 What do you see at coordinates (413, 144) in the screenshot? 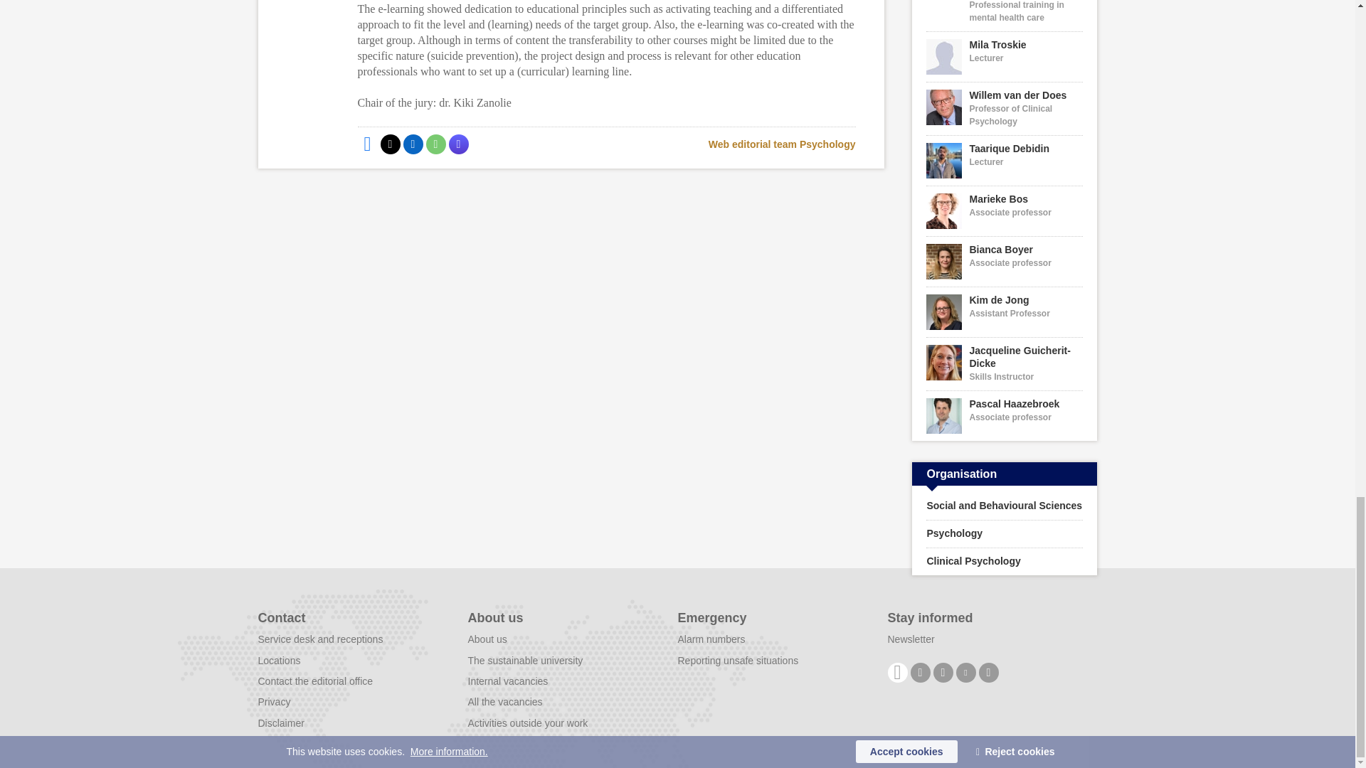
I see `Share on LinkedIn` at bounding box center [413, 144].